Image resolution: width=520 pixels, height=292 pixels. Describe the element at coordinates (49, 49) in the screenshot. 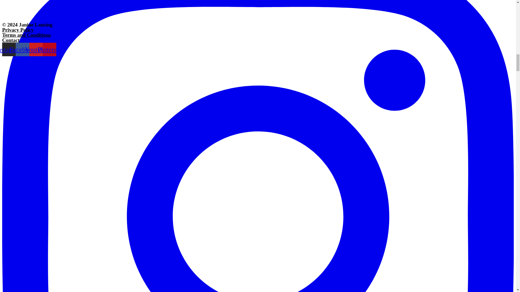

I see `Pinterest` at that location.